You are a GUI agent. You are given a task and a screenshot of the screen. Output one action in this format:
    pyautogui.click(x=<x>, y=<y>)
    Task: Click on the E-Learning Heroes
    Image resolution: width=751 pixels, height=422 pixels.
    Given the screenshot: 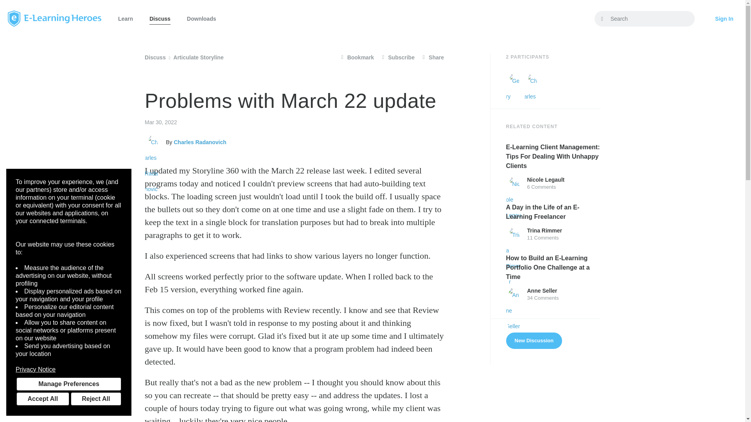 What is the action you would take?
    pyautogui.click(x=54, y=19)
    